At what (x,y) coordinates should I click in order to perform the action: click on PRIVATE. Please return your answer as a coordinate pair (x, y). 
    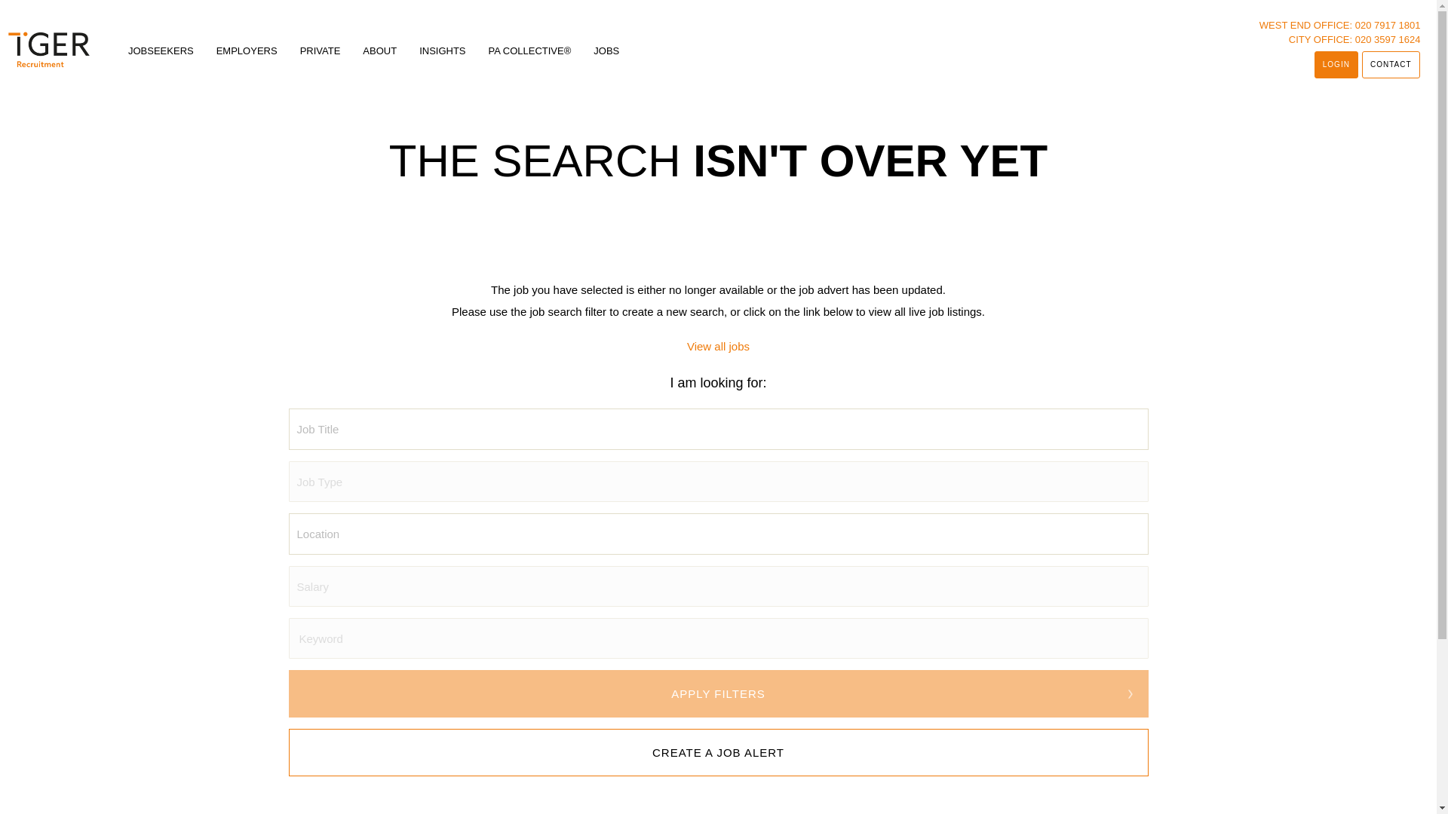
    Looking at the image, I should click on (320, 50).